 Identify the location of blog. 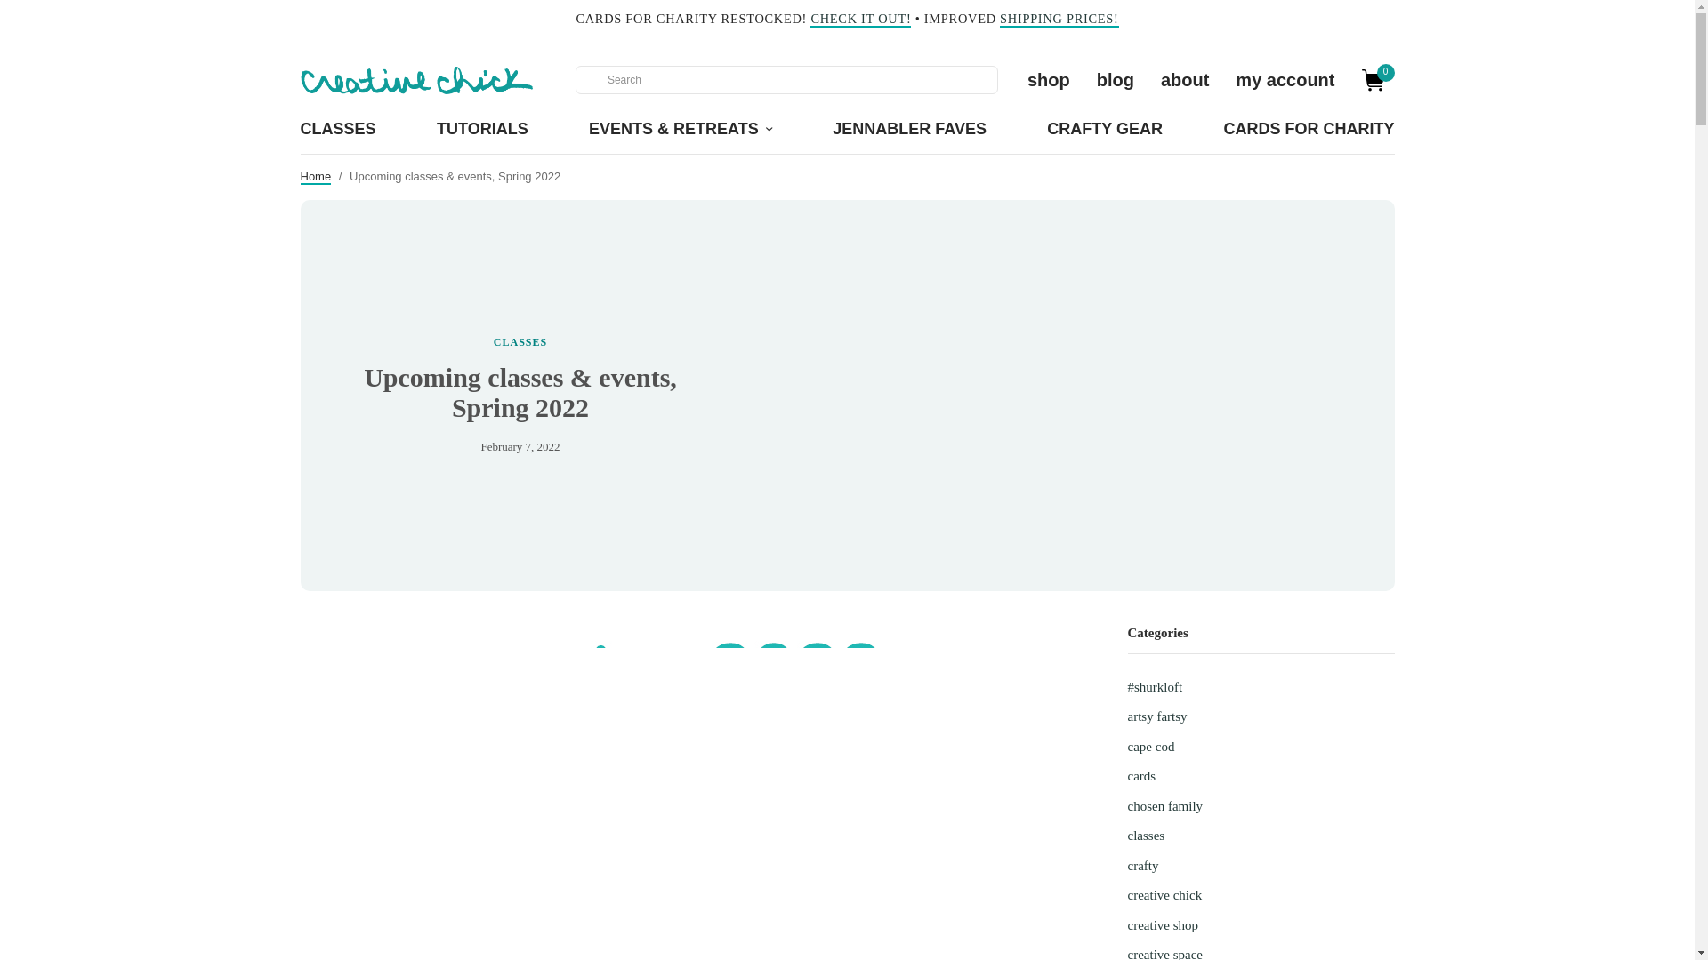
(1115, 80).